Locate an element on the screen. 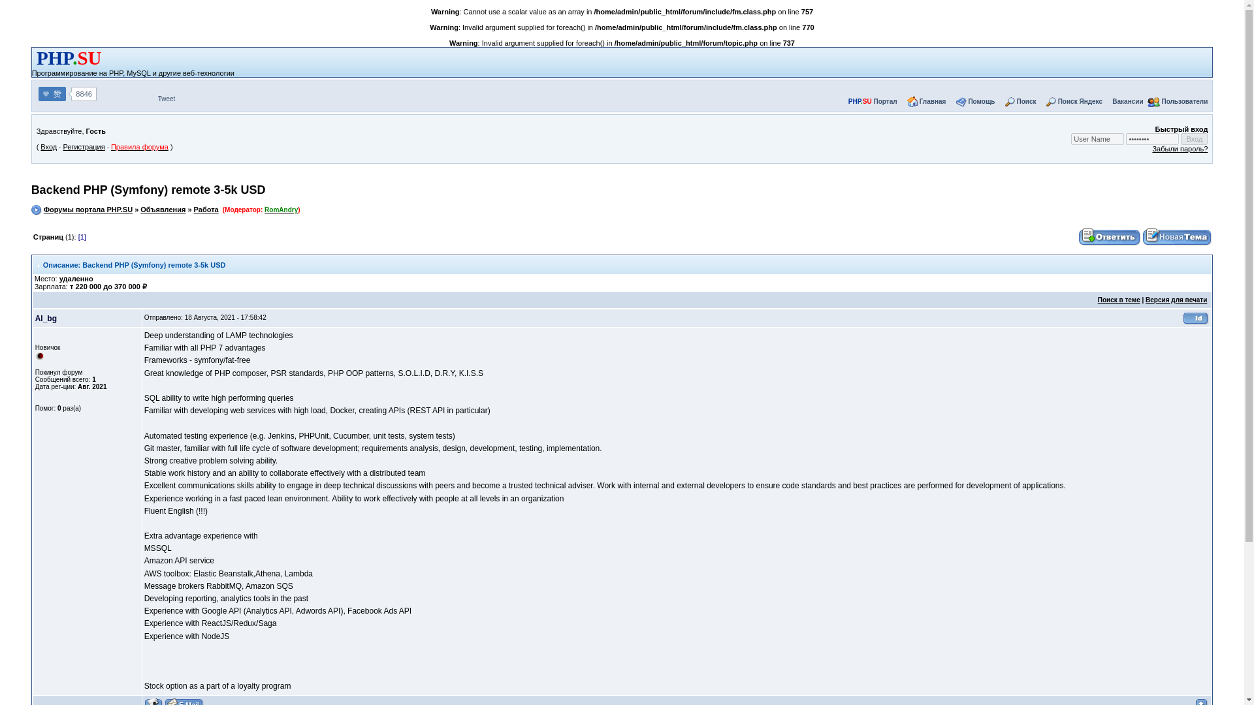  RomAndry is located at coordinates (281, 210).